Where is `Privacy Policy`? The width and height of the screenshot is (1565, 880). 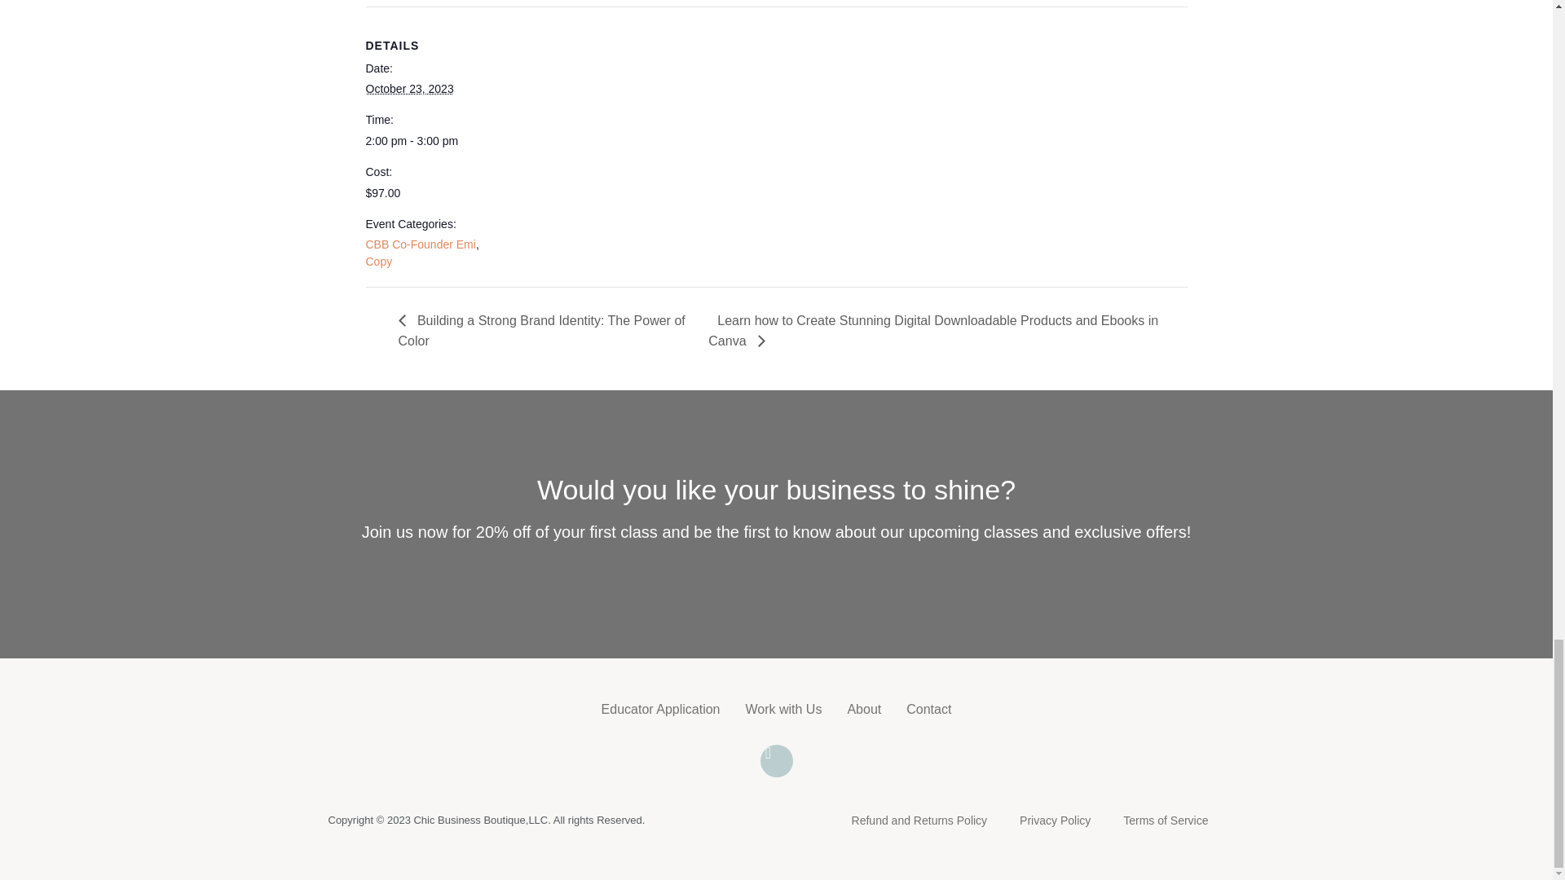
Privacy Policy is located at coordinates (1055, 820).